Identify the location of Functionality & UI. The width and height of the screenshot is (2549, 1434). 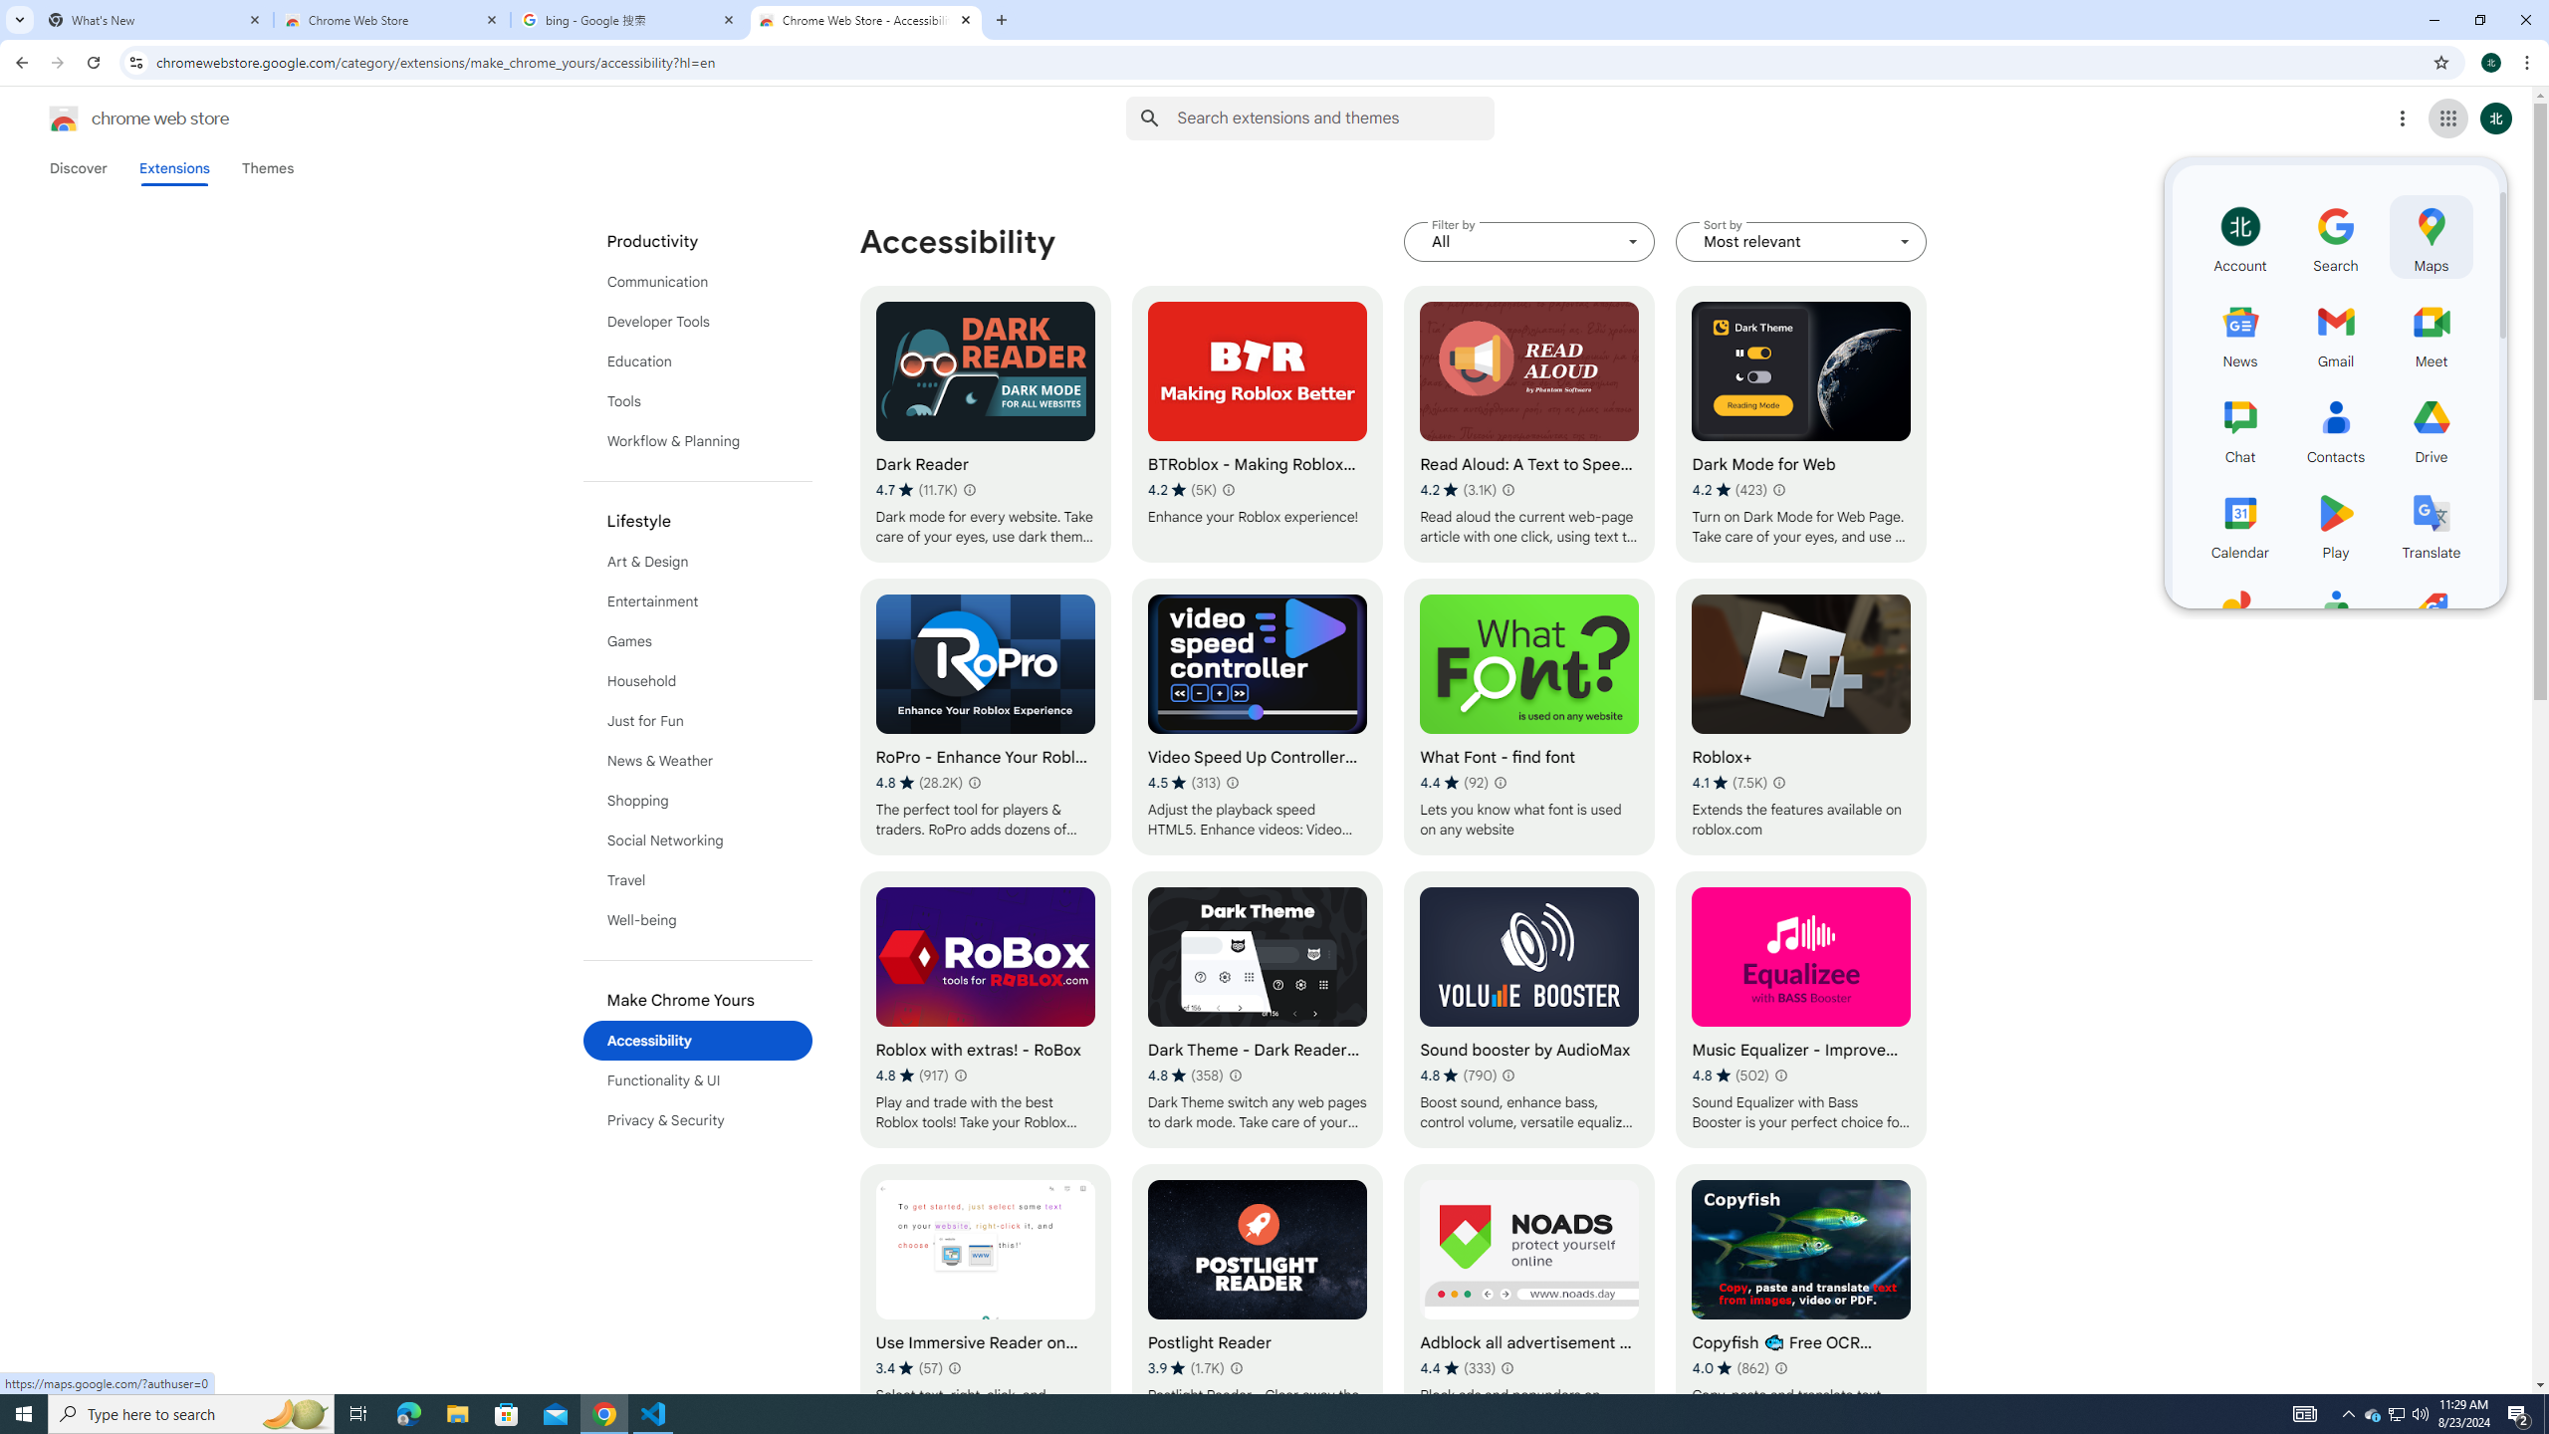
(698, 1079).